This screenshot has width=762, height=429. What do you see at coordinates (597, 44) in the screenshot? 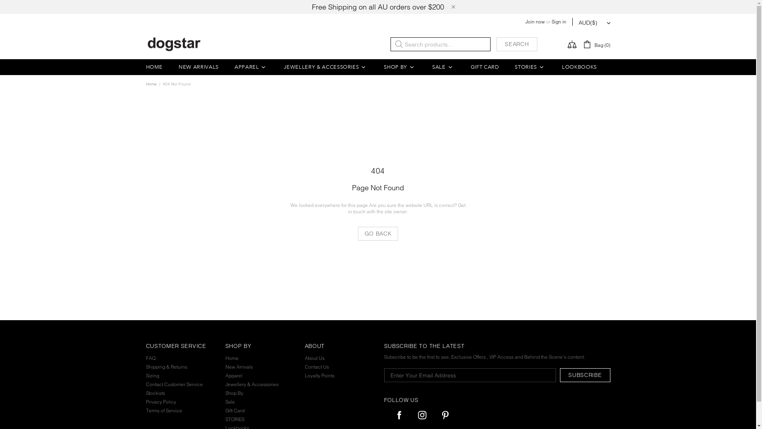
I see `Bag (0)` at bounding box center [597, 44].